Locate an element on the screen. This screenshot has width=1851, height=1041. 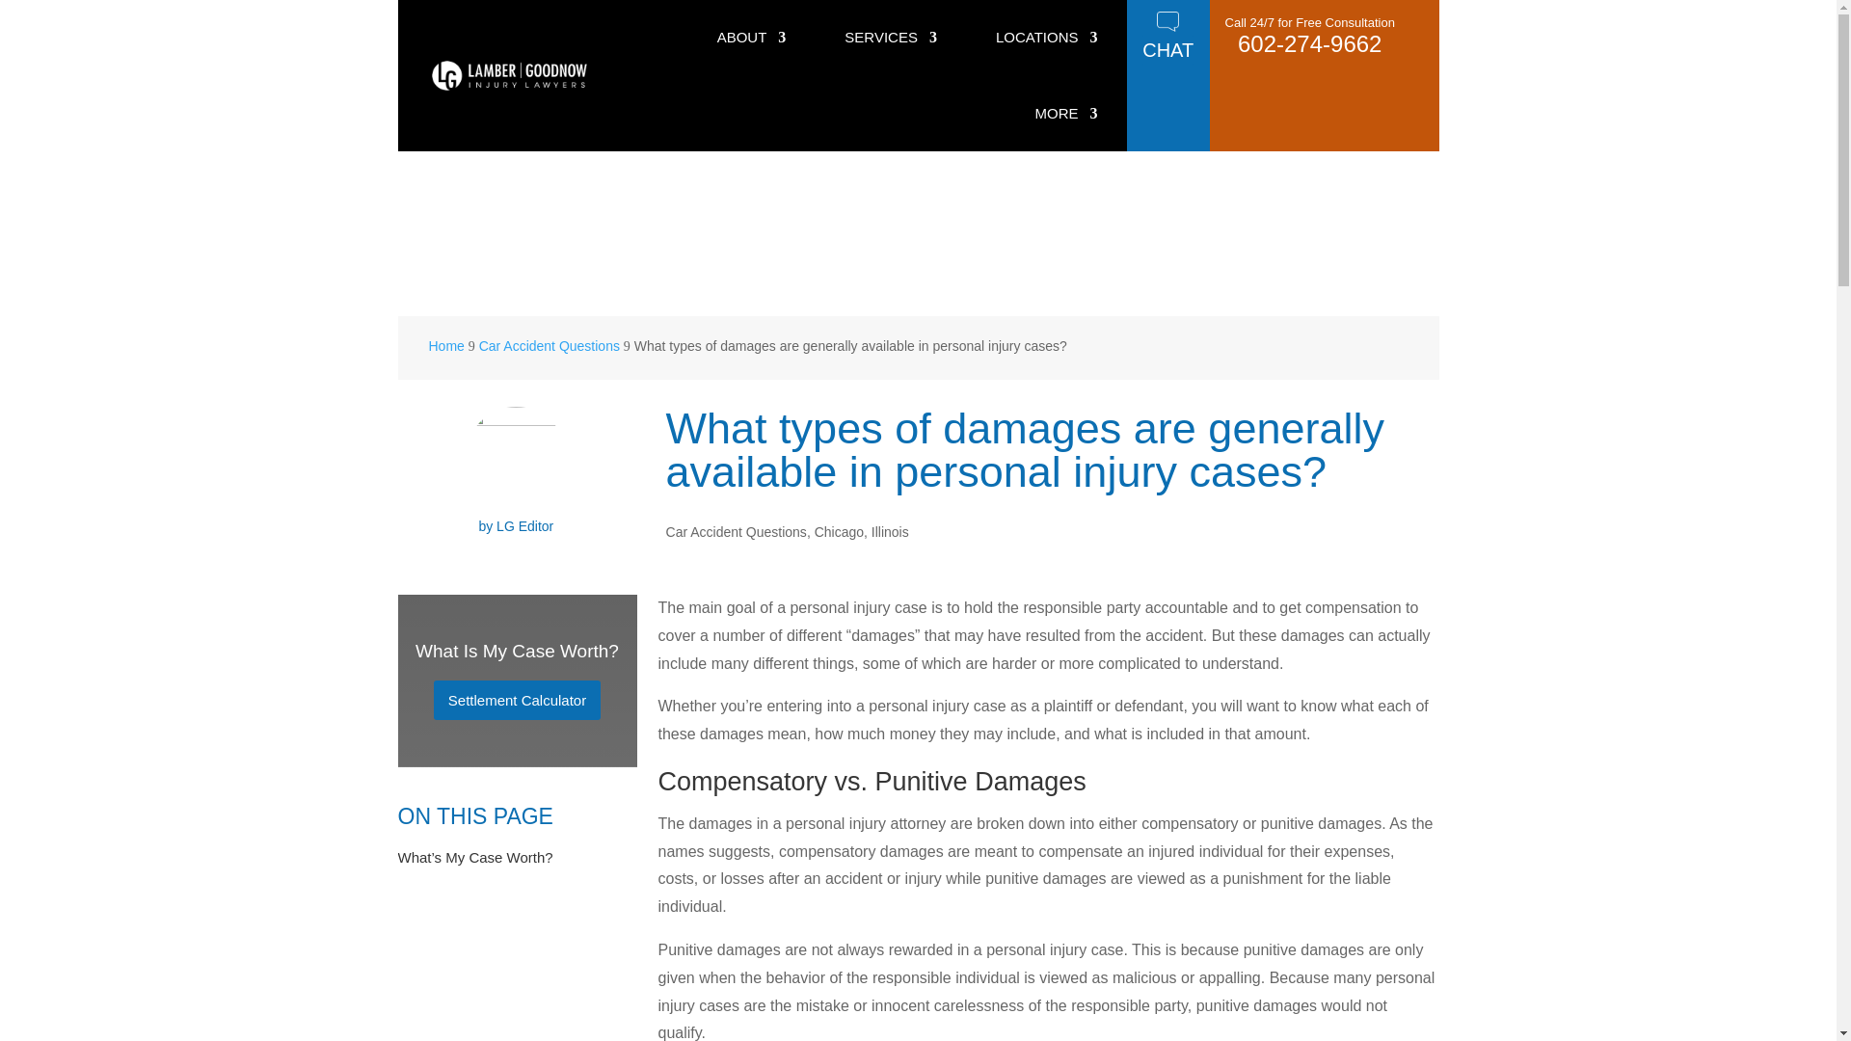
ABOUT is located at coordinates (752, 38).